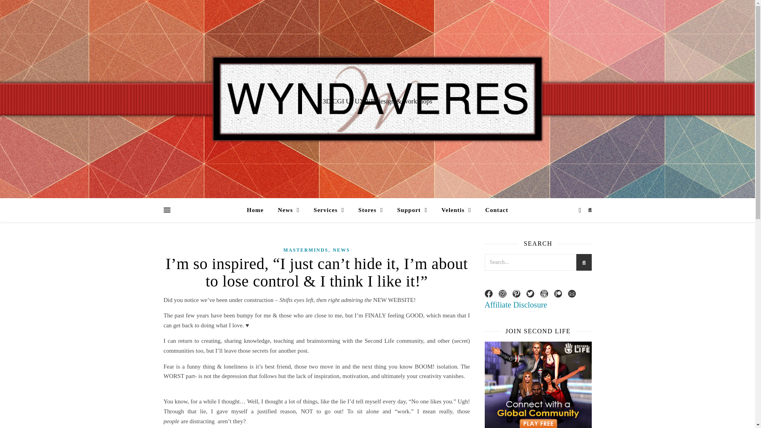  Describe the element at coordinates (329, 210) in the screenshot. I see `Services` at that location.